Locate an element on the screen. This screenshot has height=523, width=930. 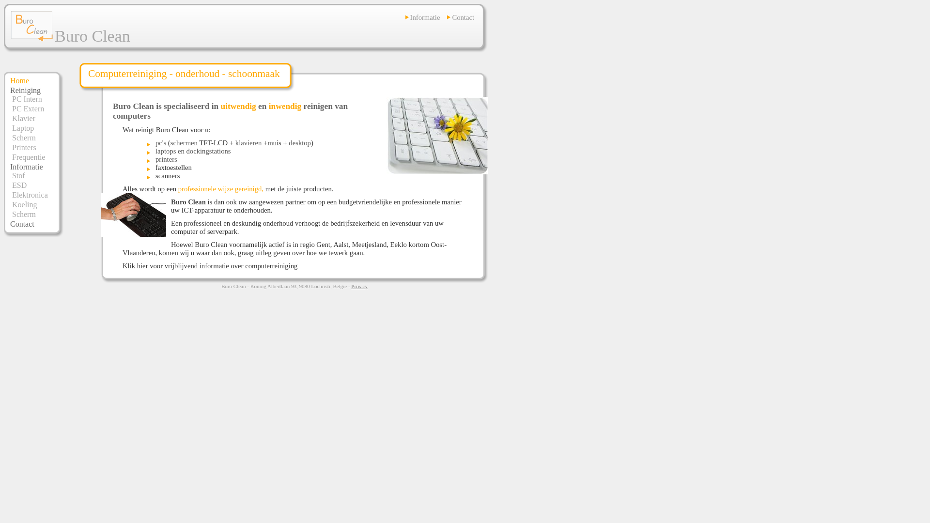
printers is located at coordinates (167, 159).